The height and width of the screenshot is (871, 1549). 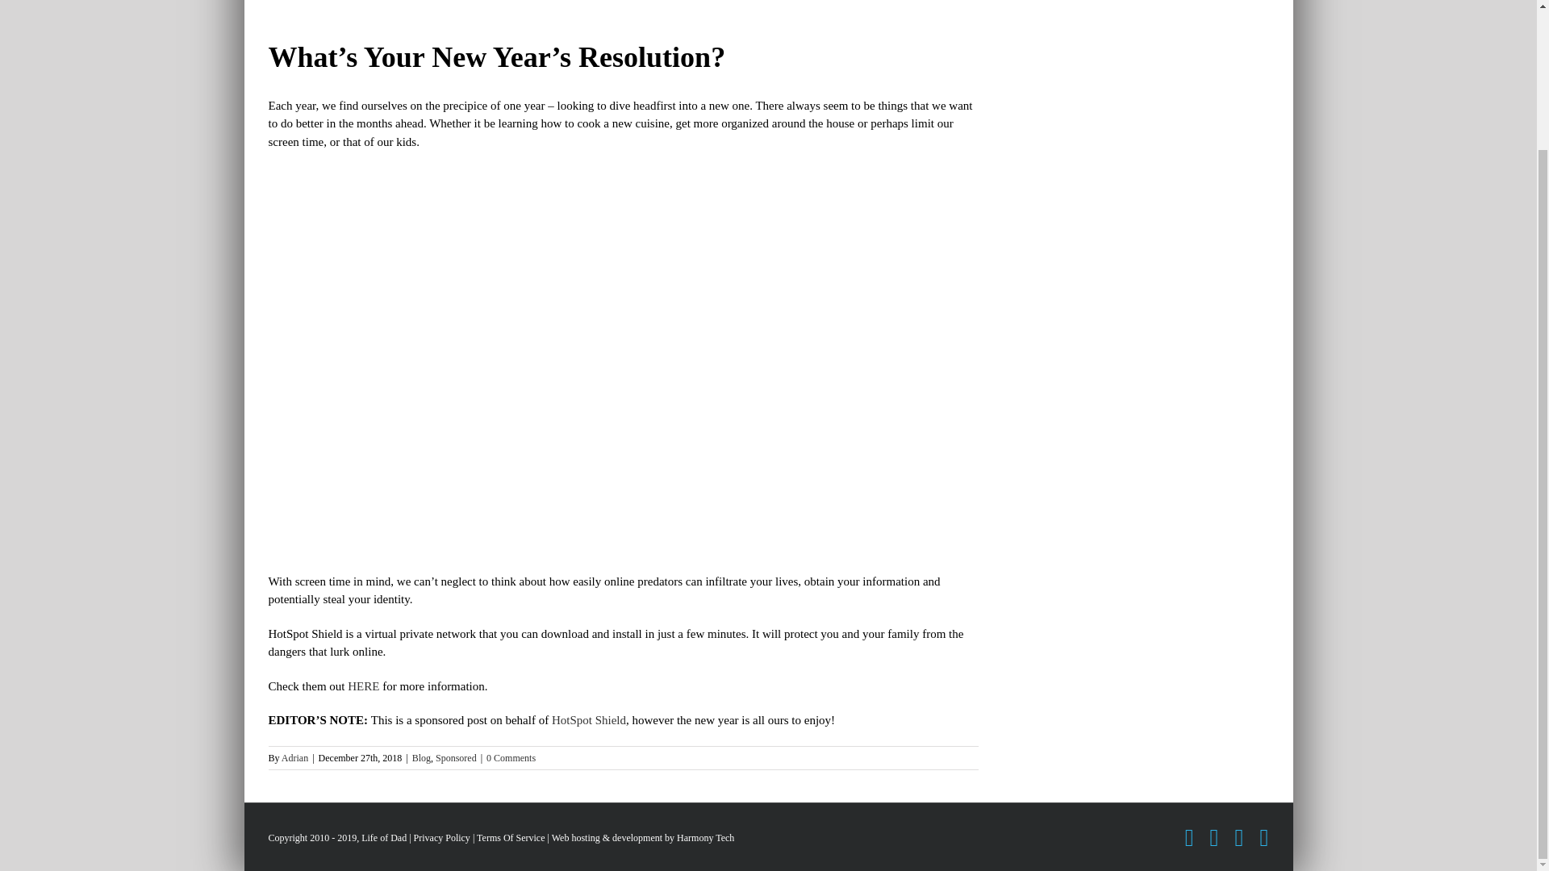 I want to click on Privacy Policy, so click(x=442, y=838).